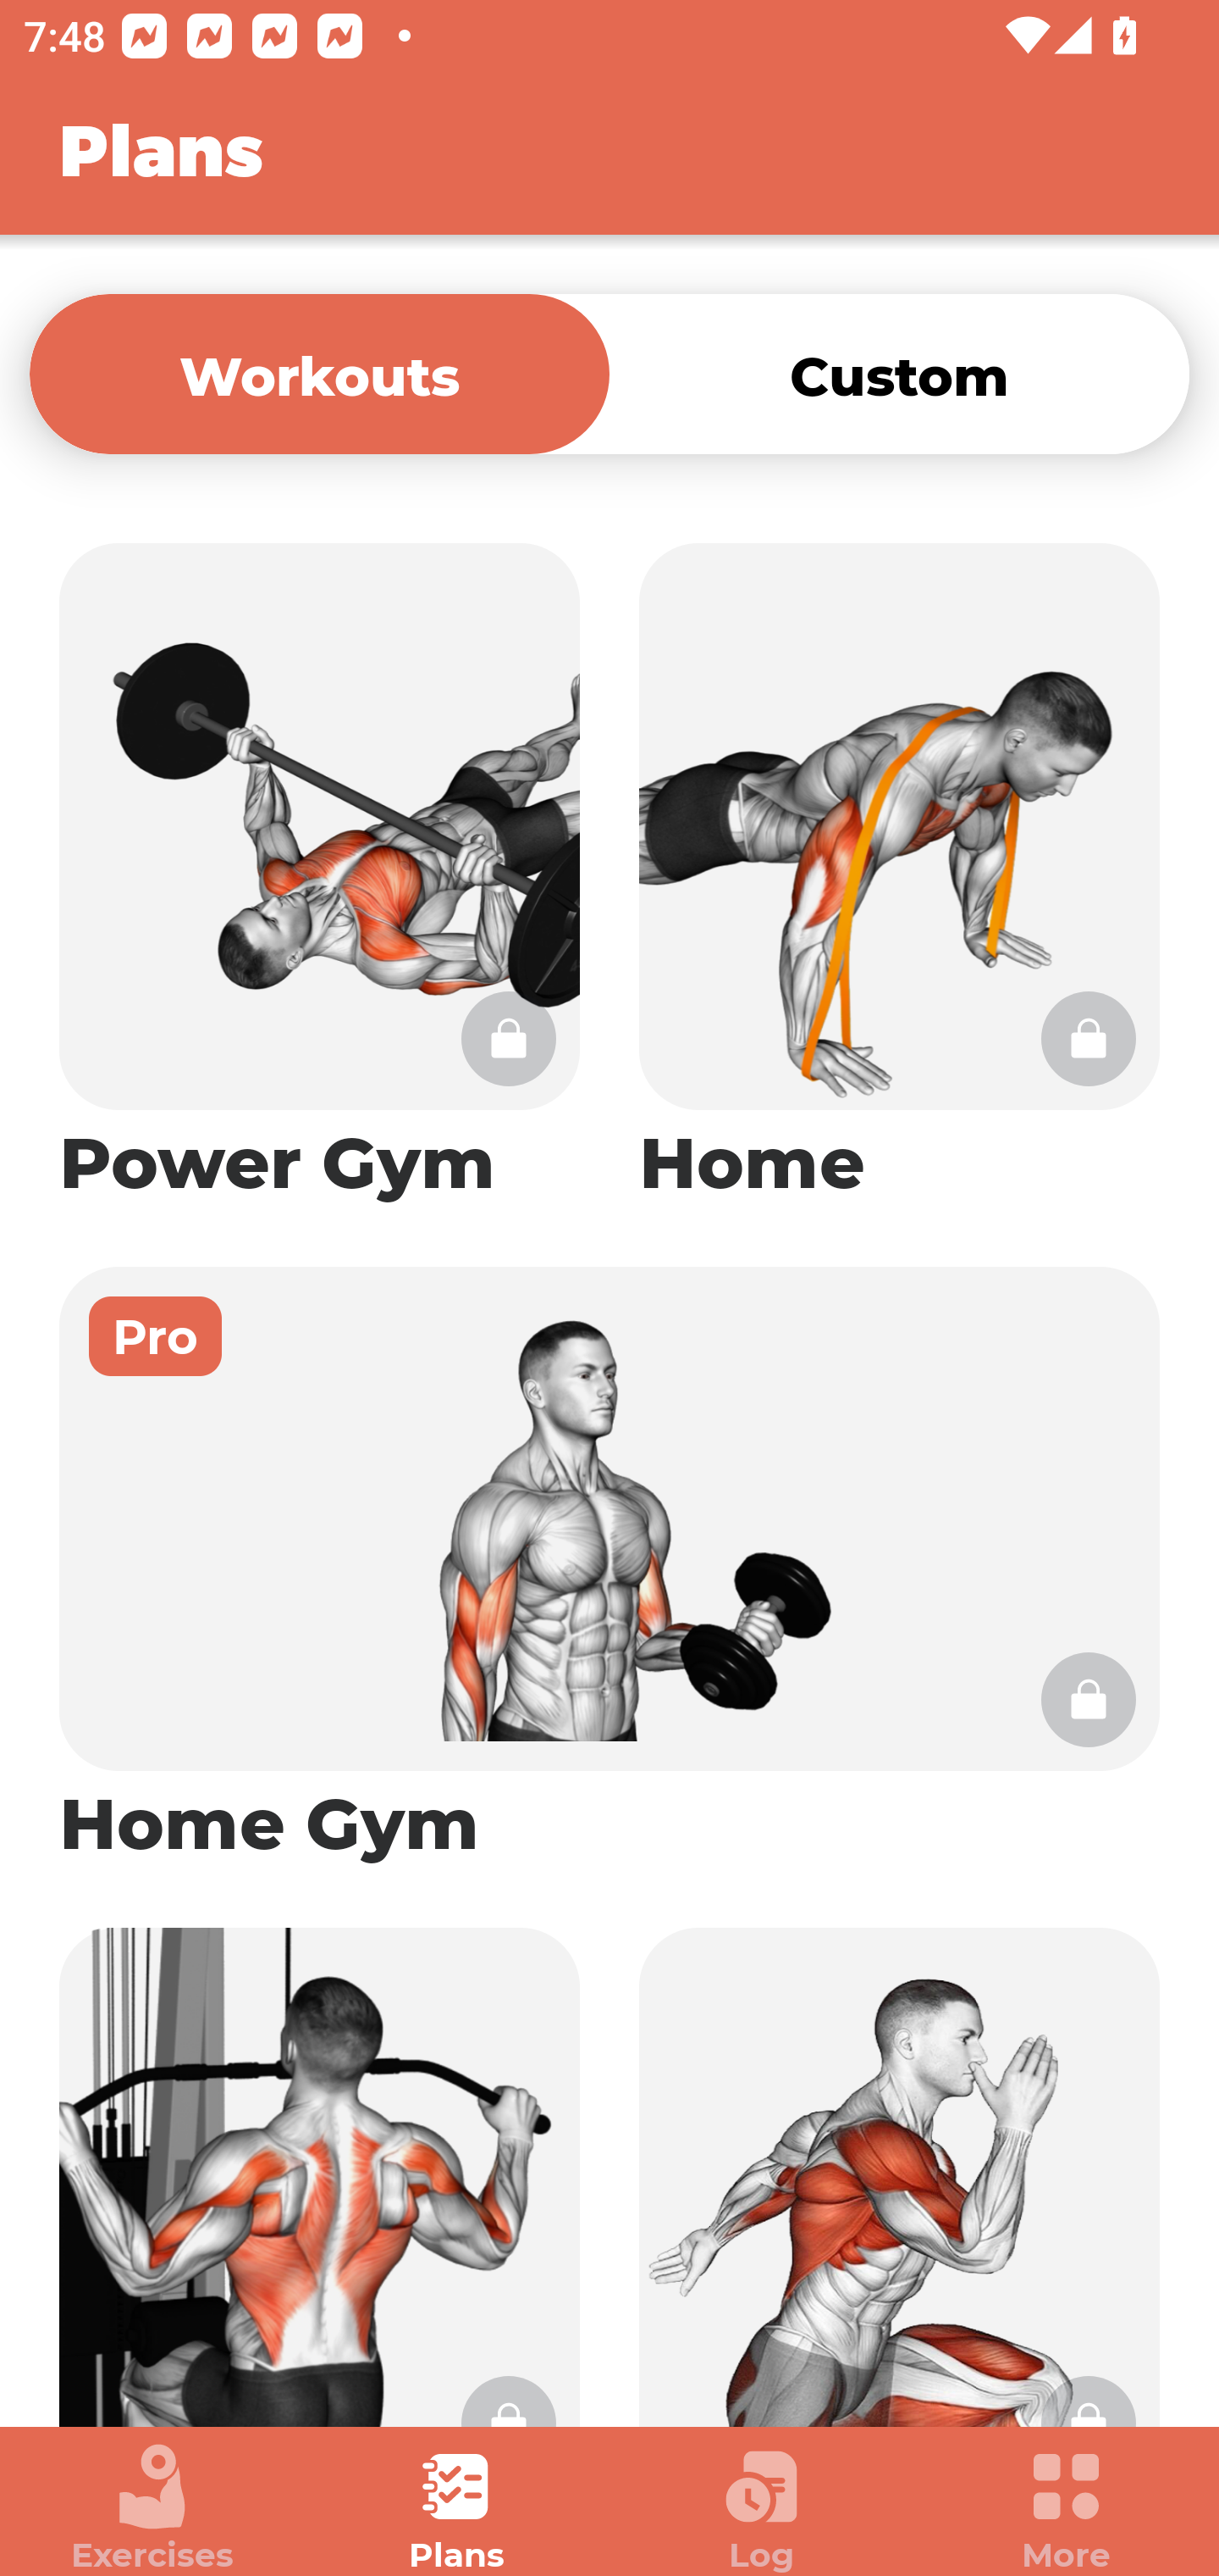 The width and height of the screenshot is (1219, 2576). I want to click on Log, so click(762, 2508).